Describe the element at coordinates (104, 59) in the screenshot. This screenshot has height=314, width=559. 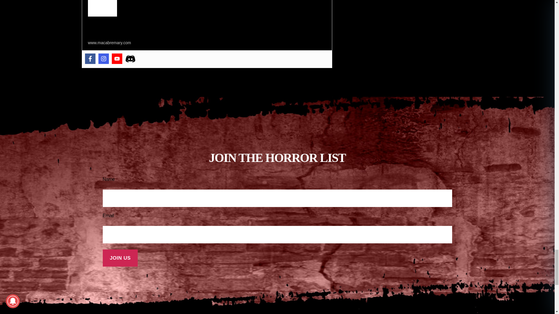
I see `Instagram` at that location.